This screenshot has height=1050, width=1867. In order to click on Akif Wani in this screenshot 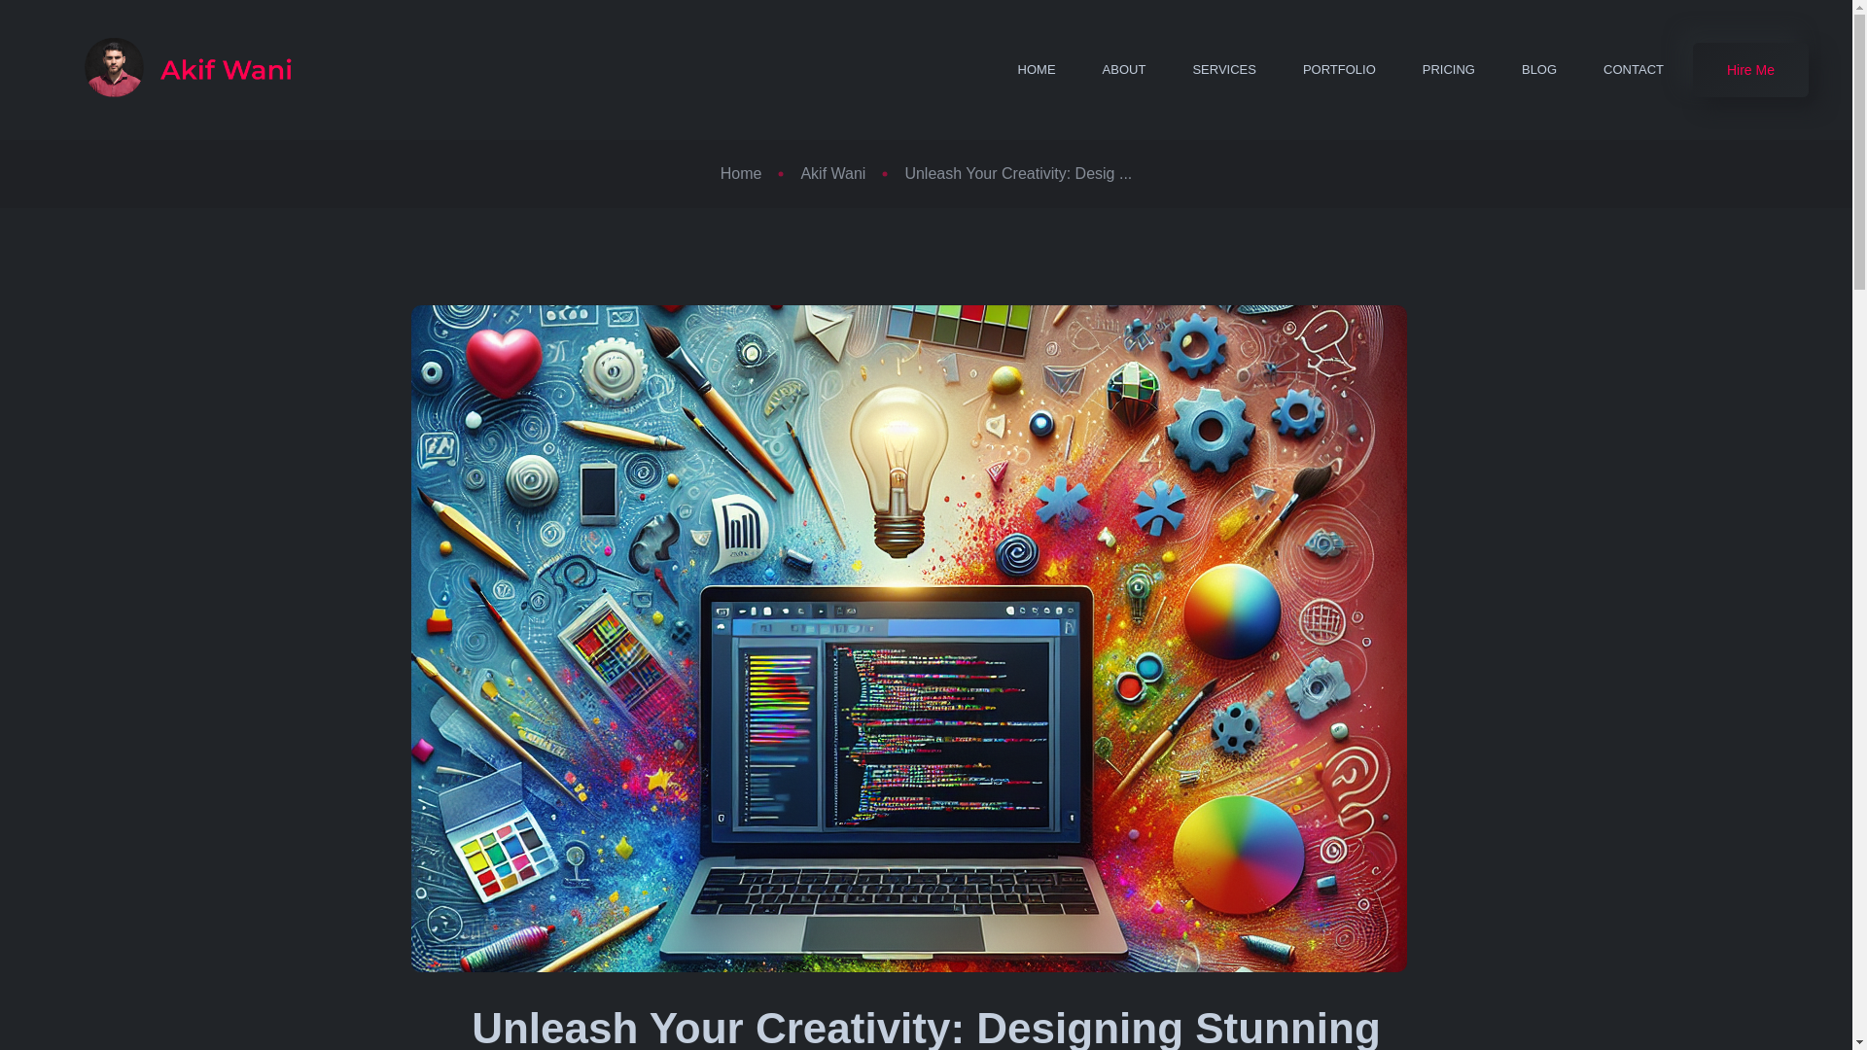, I will do `click(832, 173)`.